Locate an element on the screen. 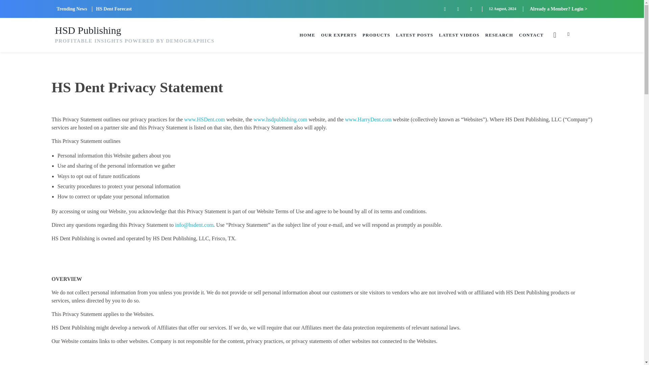 The width and height of the screenshot is (649, 365). HSD Publishing is located at coordinates (88, 30).